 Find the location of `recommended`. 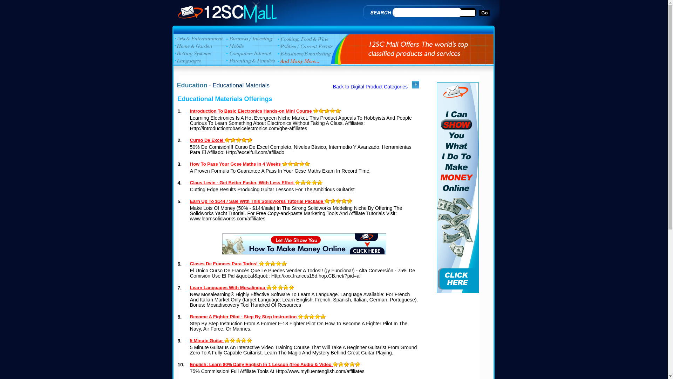

recommended is located at coordinates (291, 164).